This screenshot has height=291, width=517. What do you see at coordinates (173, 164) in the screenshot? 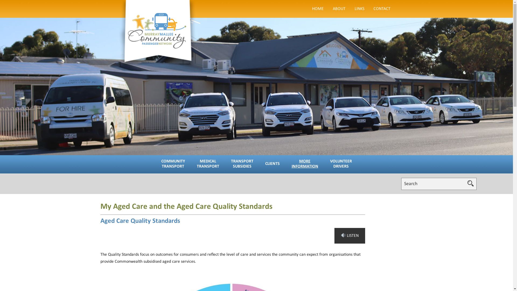
I see `COMMUNITY
TRANSPORT` at bounding box center [173, 164].